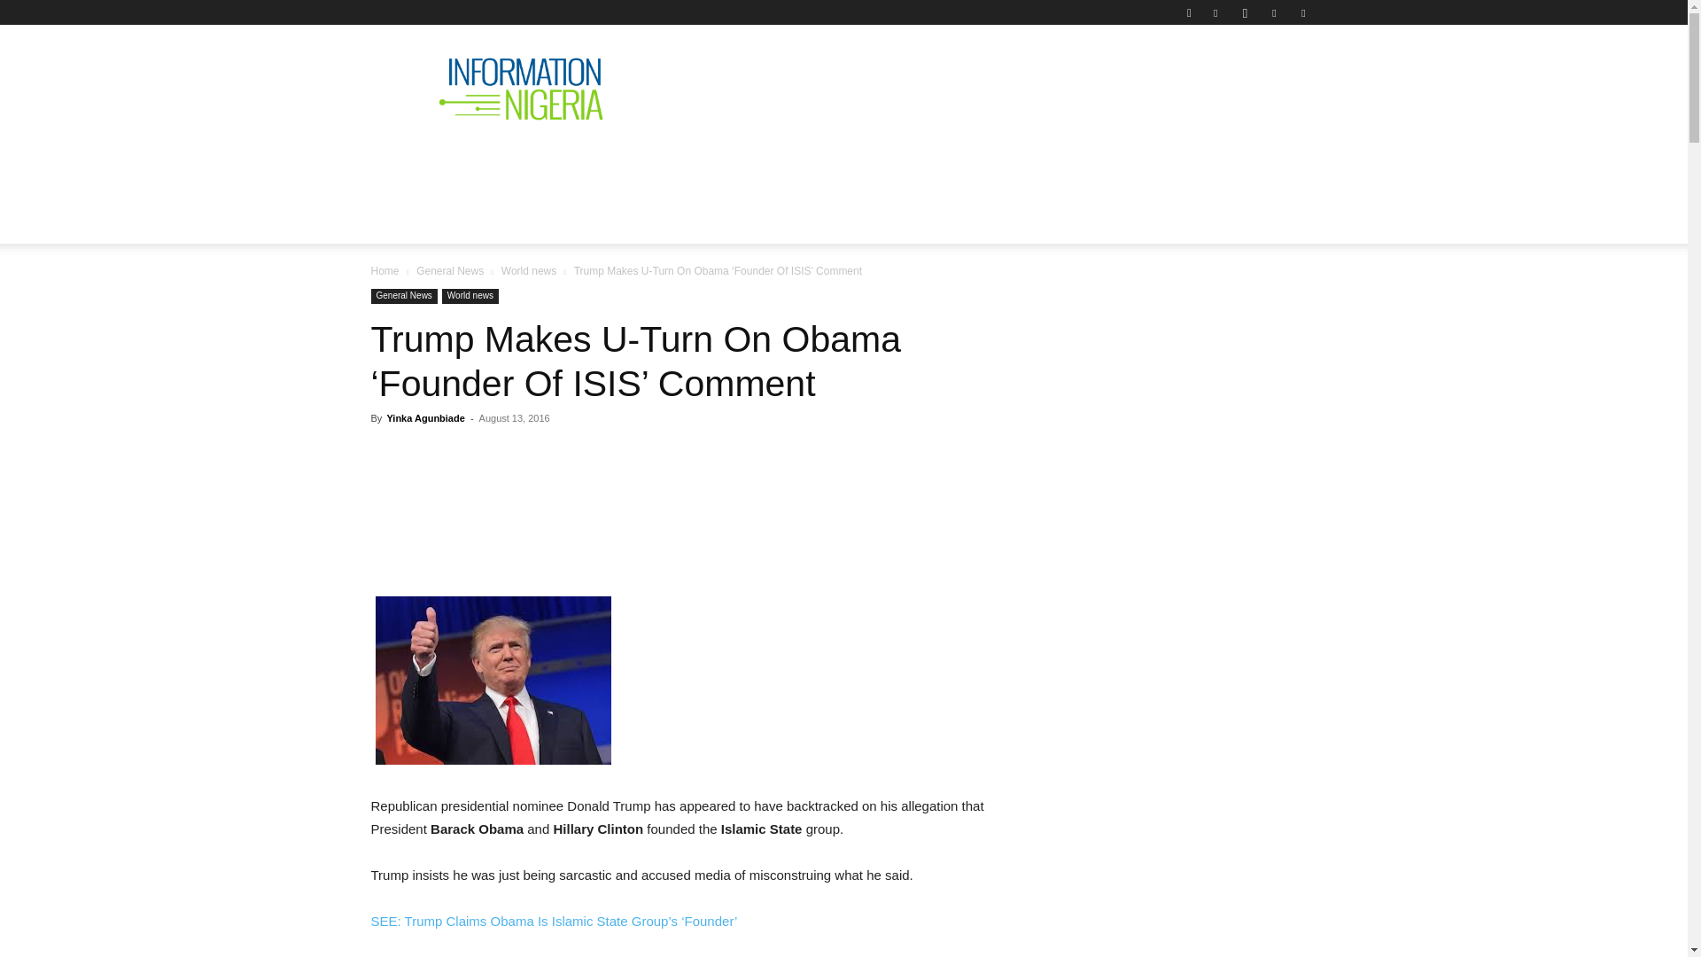  What do you see at coordinates (911, 163) in the screenshot?
I see `BBC PIDGIN` at bounding box center [911, 163].